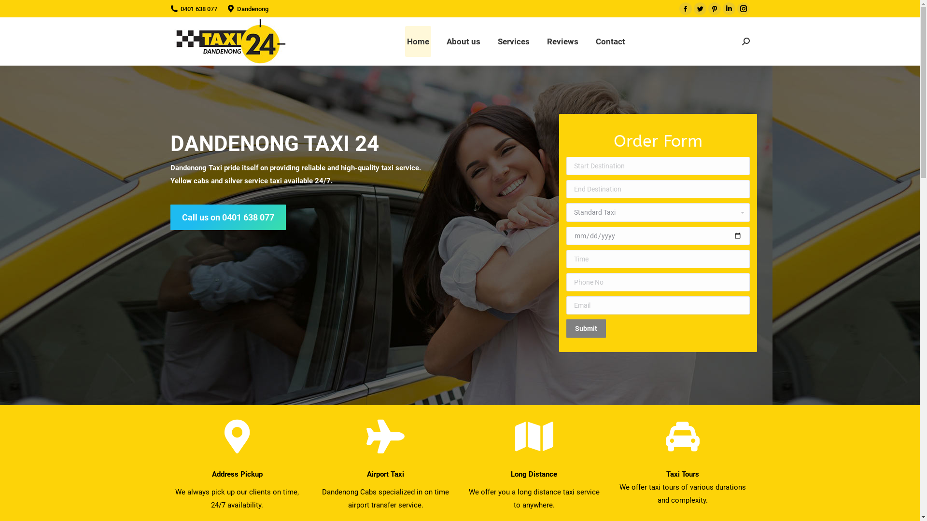 Image resolution: width=927 pixels, height=521 pixels. Describe the element at coordinates (685, 9) in the screenshot. I see `Facebook page opens in new window` at that location.